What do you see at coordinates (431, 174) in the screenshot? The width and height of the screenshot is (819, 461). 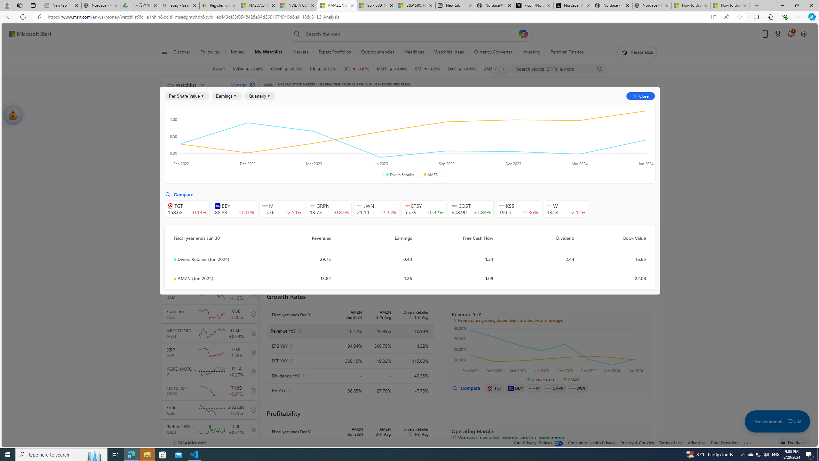 I see `AMZN` at bounding box center [431, 174].